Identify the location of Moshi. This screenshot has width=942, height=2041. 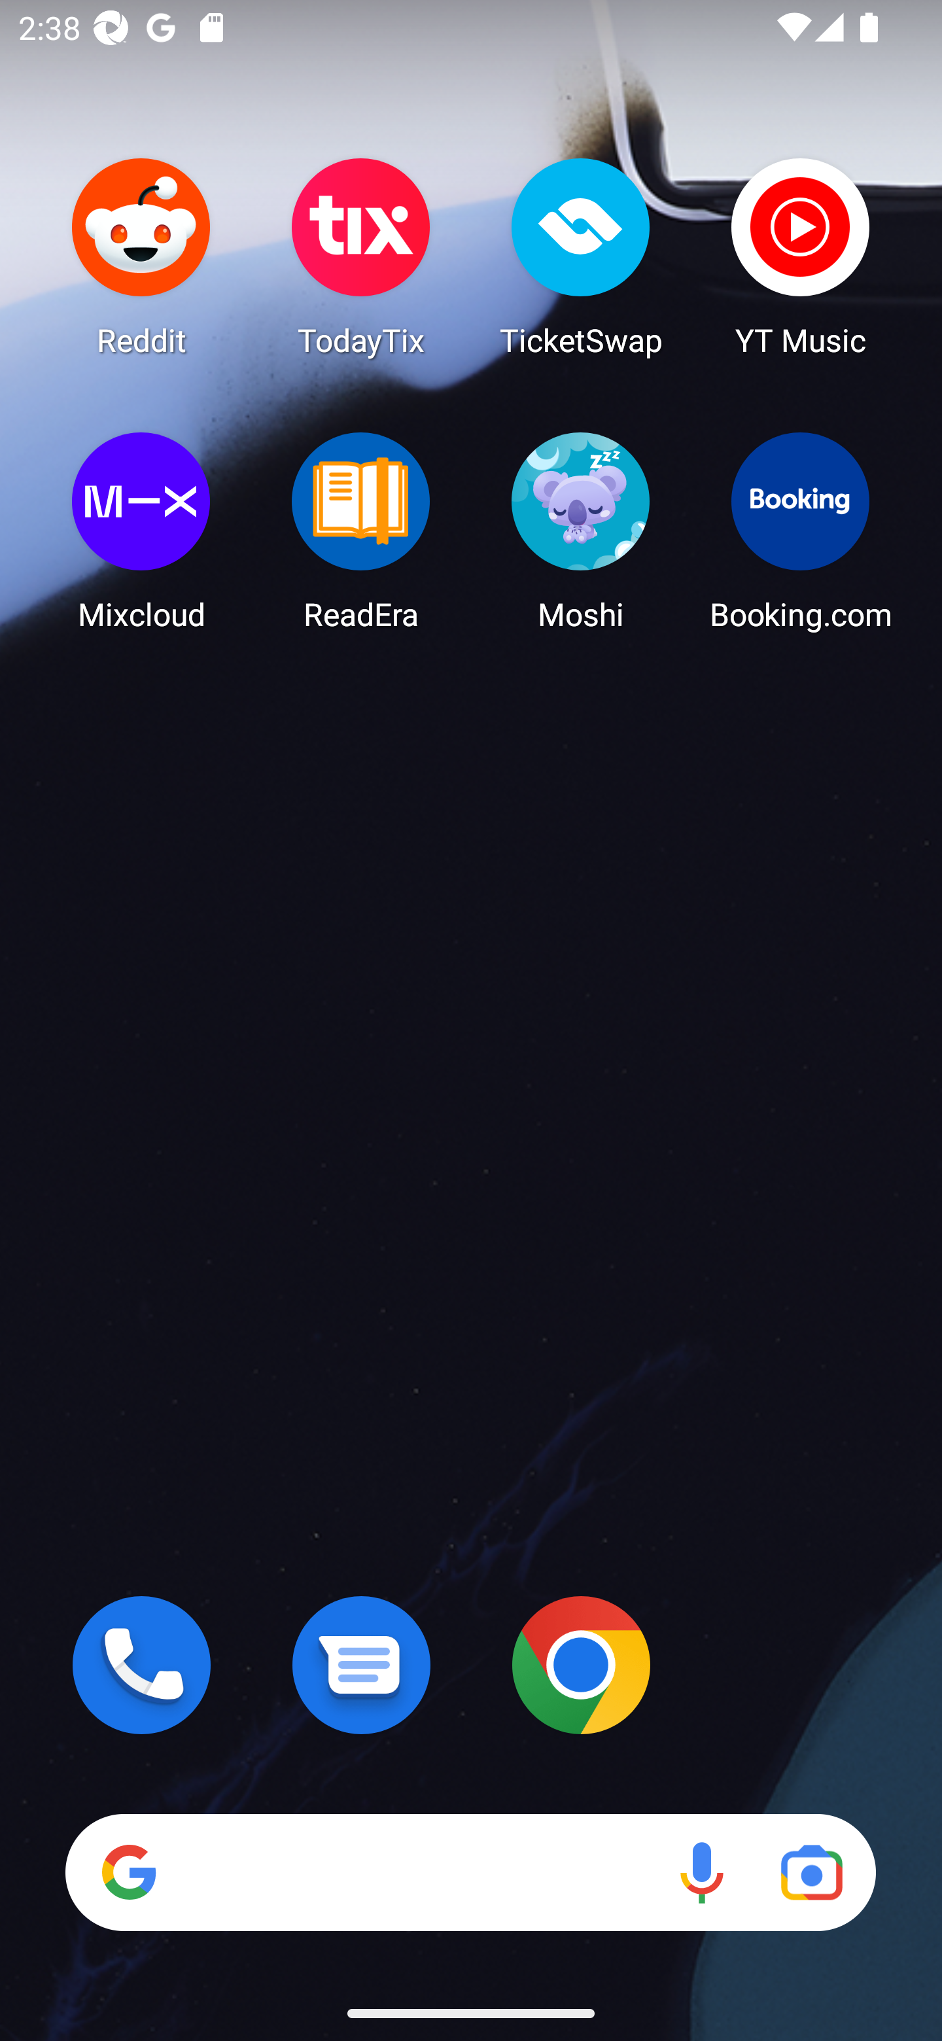
(581, 531).